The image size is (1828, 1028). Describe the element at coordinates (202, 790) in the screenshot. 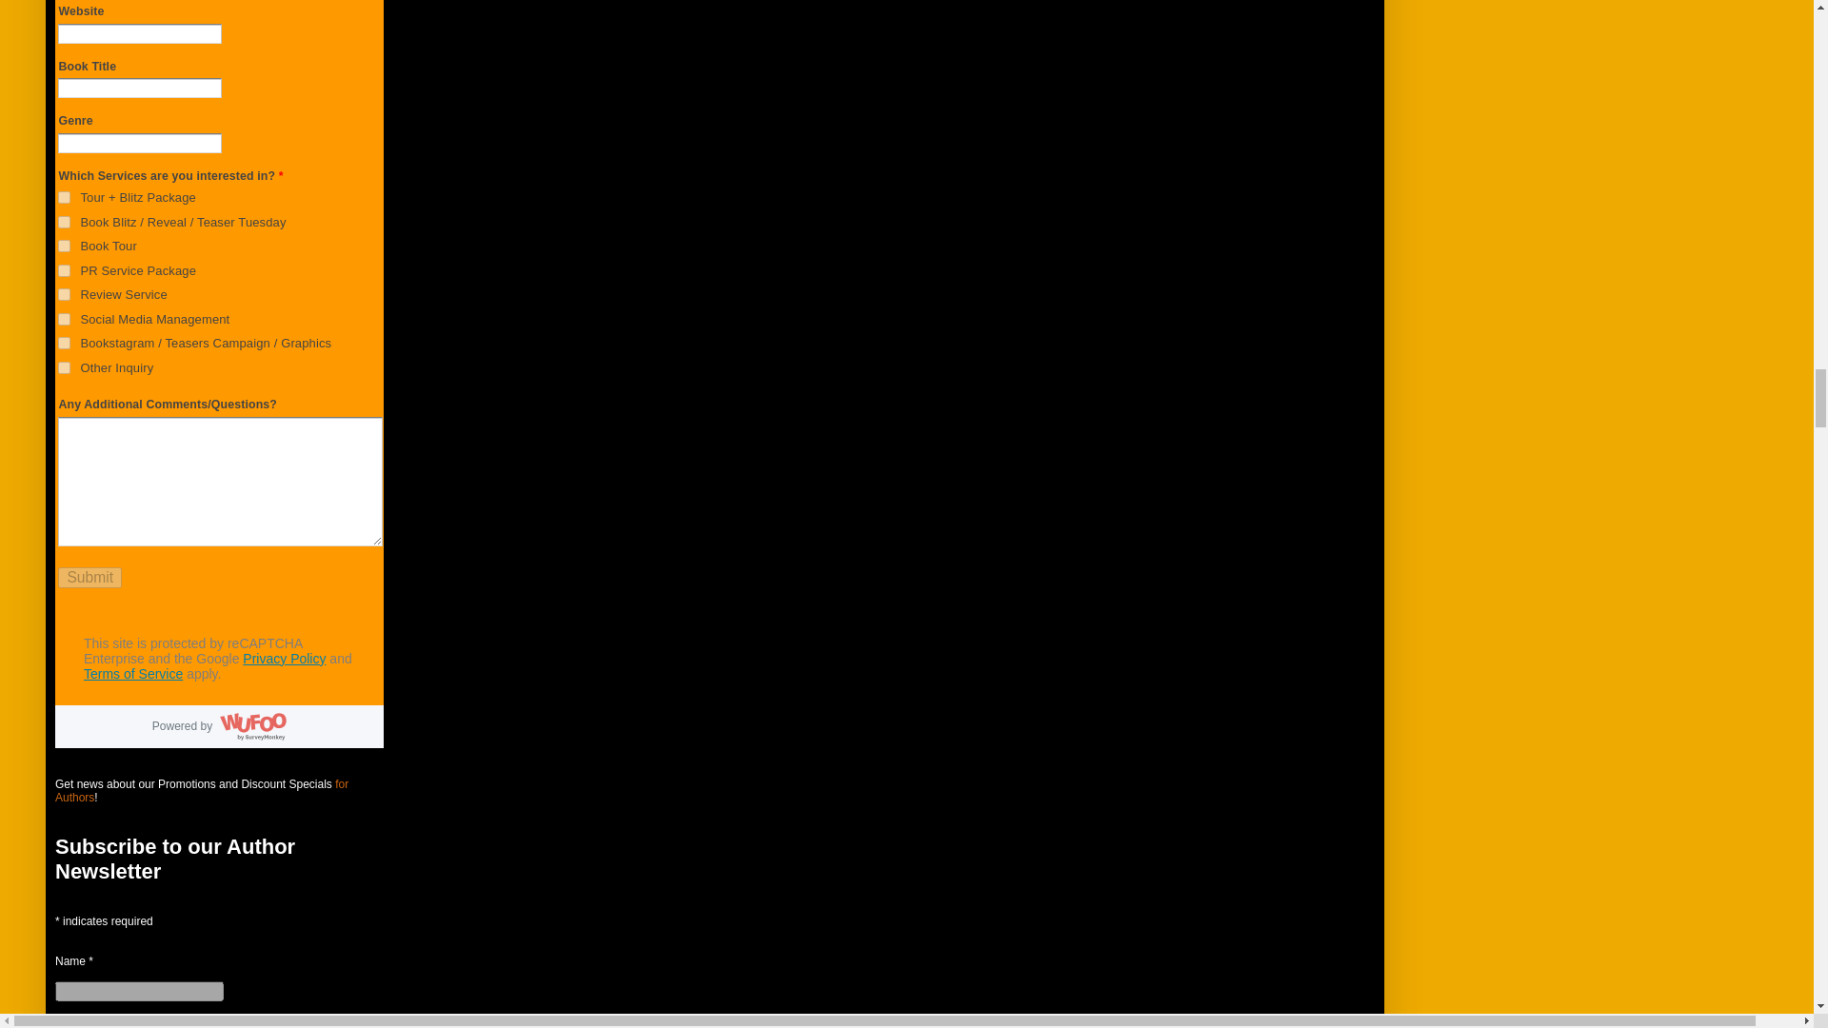

I see `for Authors` at that location.